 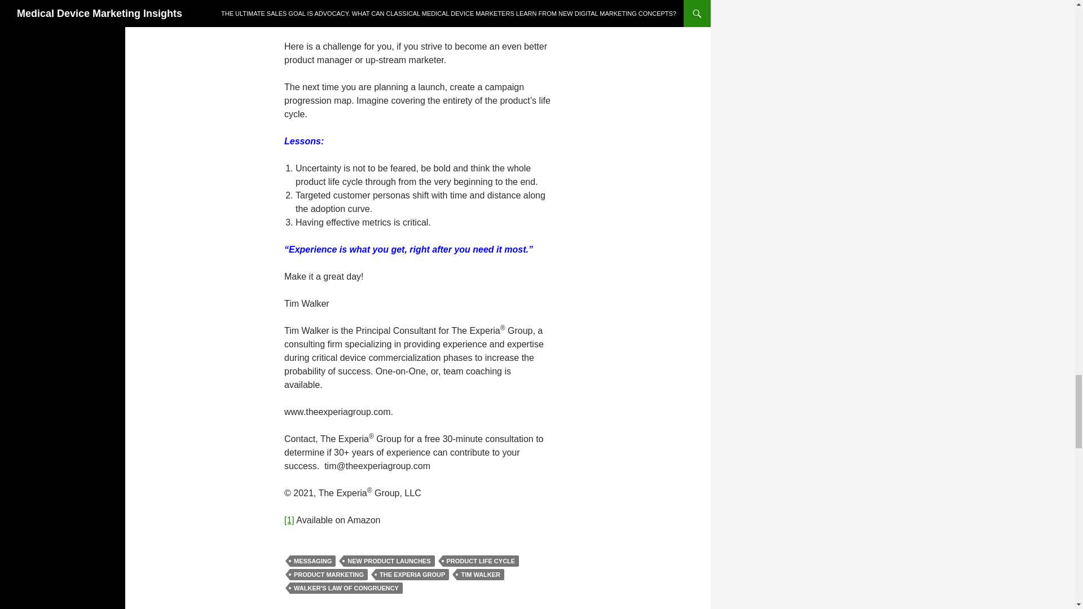 What do you see at coordinates (312, 561) in the screenshot?
I see `MESSAGING` at bounding box center [312, 561].